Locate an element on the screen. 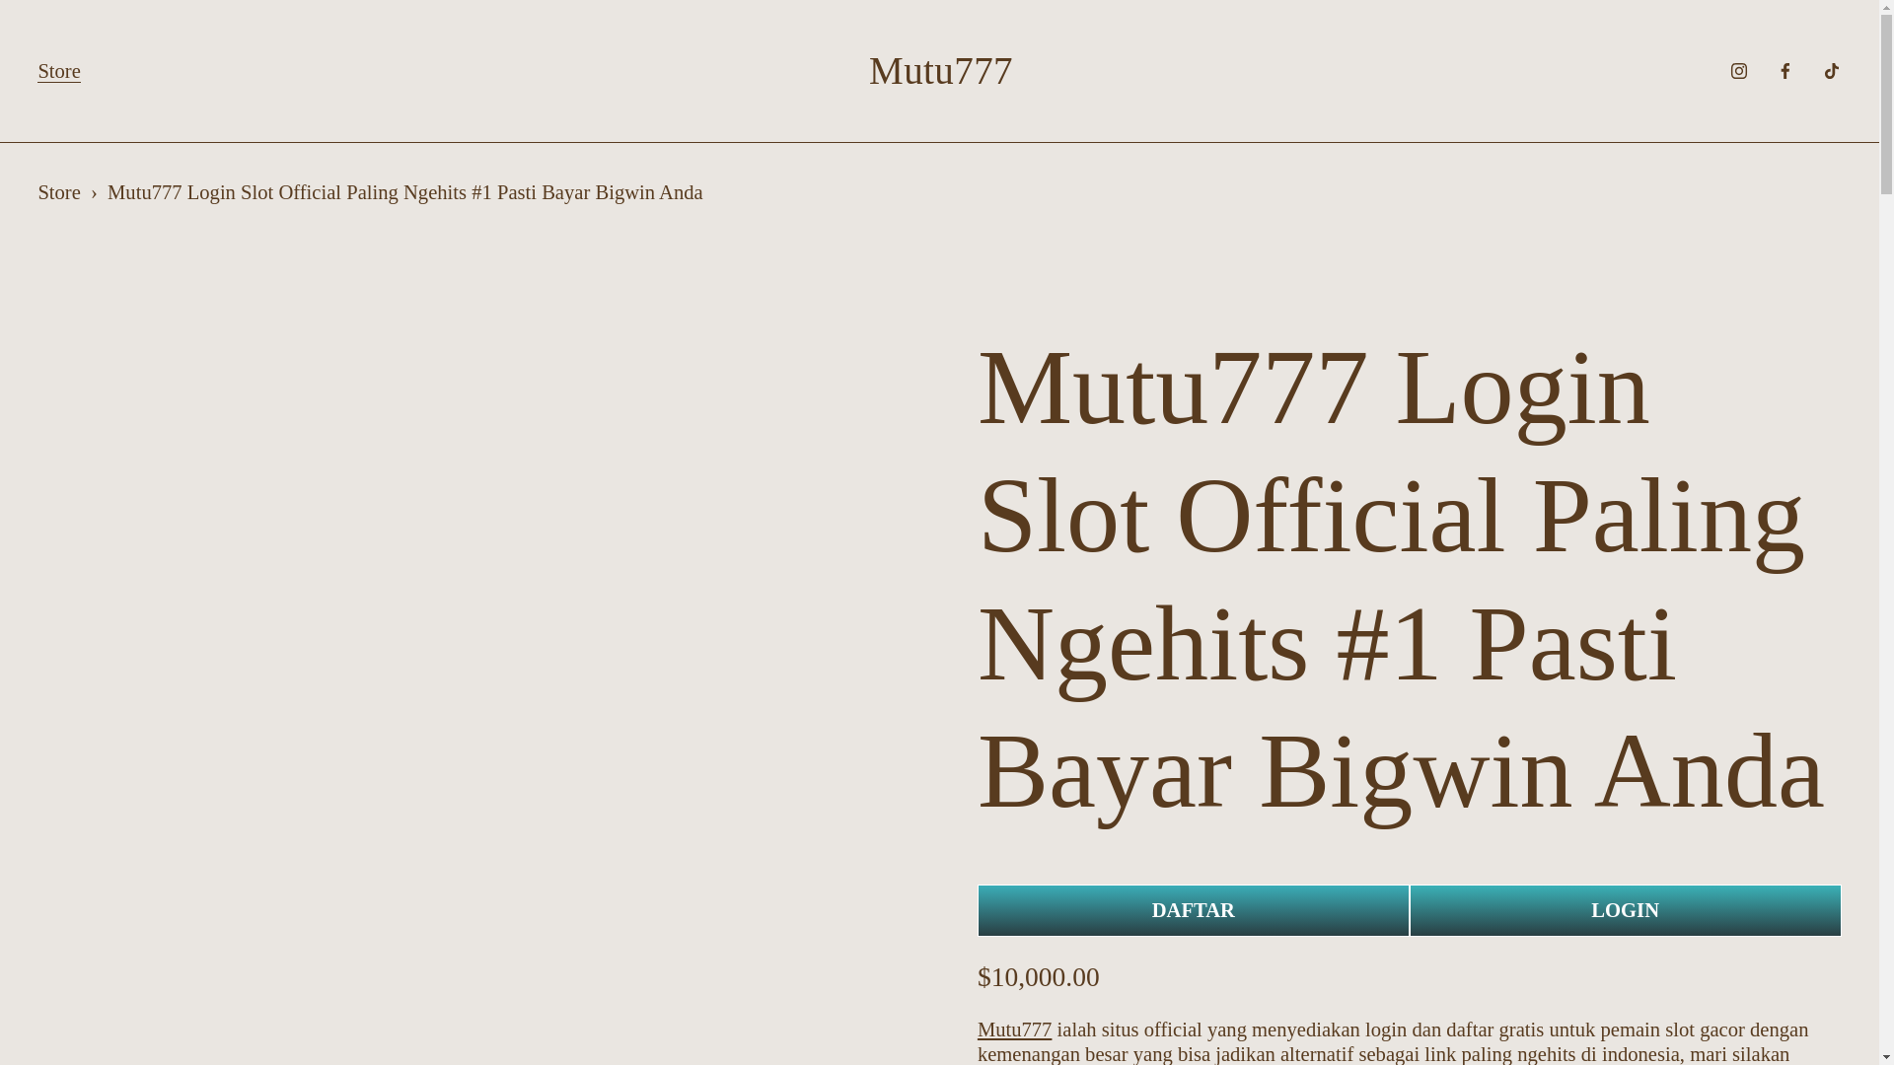 This screenshot has height=1065, width=1894. Store is located at coordinates (58, 71).